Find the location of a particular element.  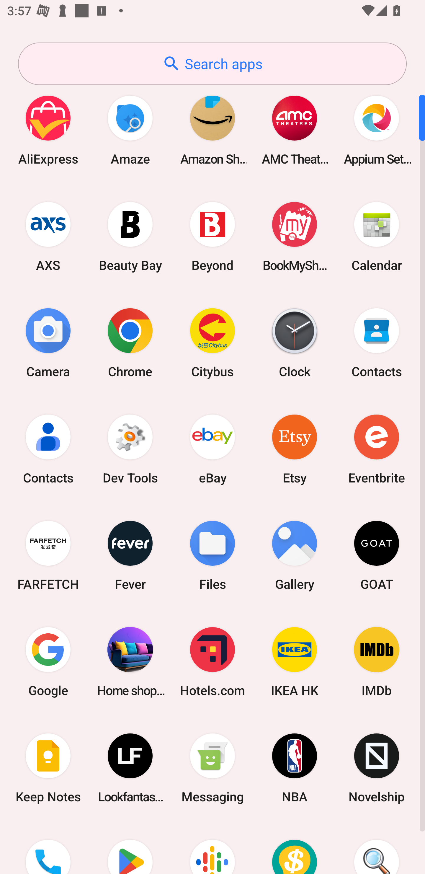

Contacts is located at coordinates (48, 449).